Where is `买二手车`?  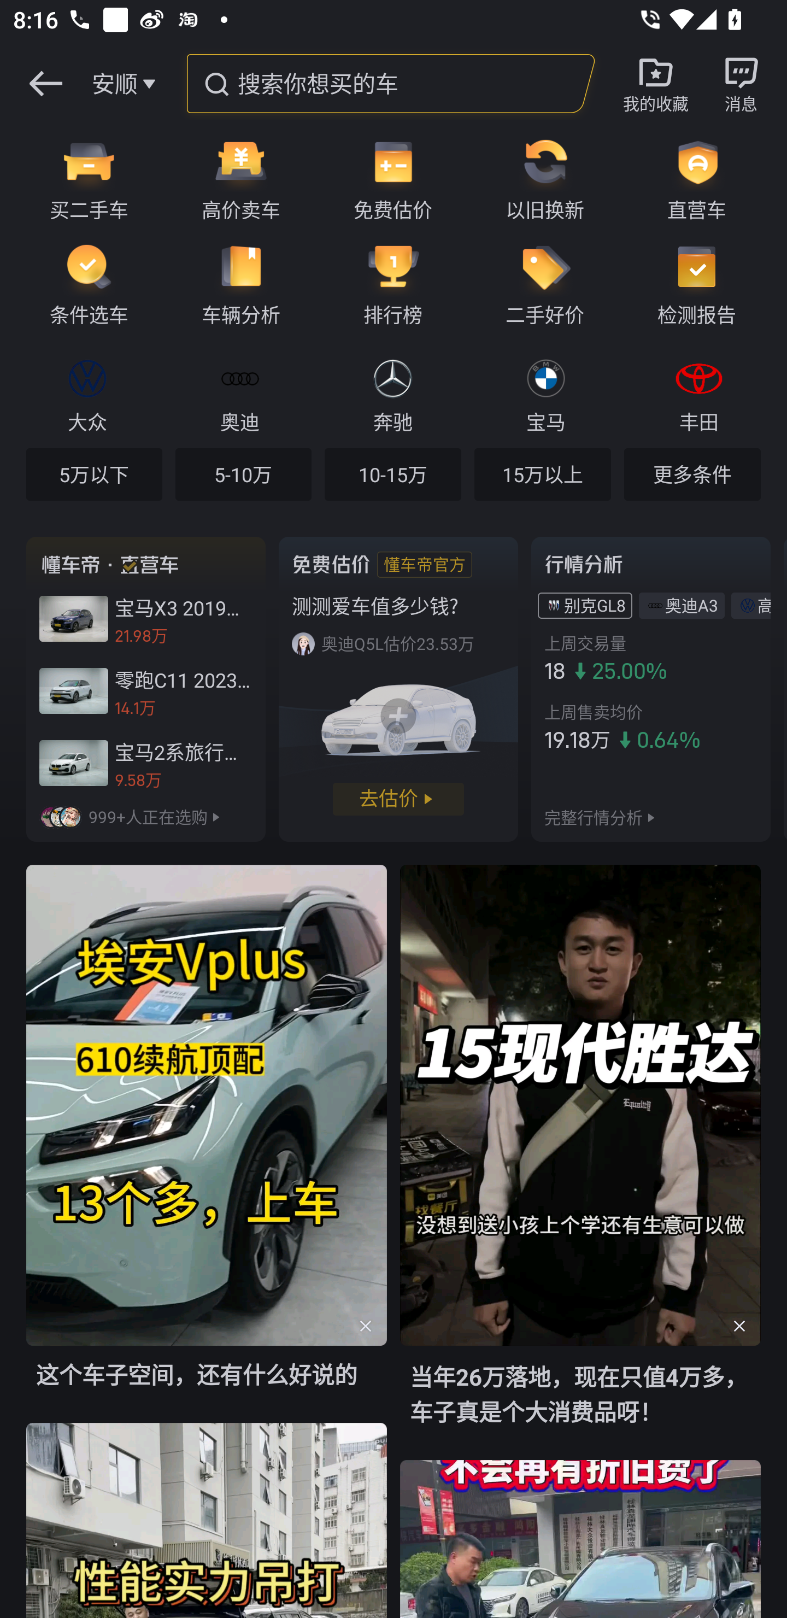
买二手车 is located at coordinates (83, 178).